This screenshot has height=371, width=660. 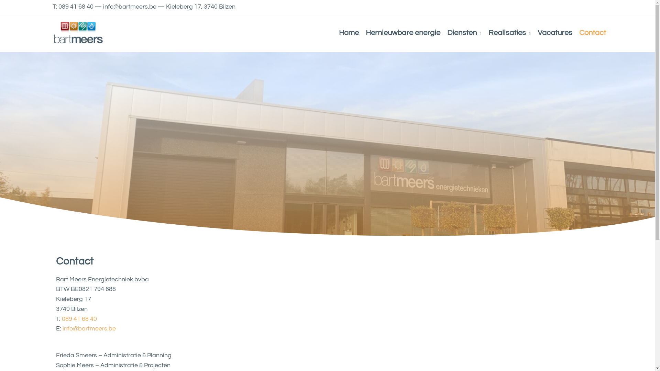 I want to click on Home, so click(x=349, y=33).